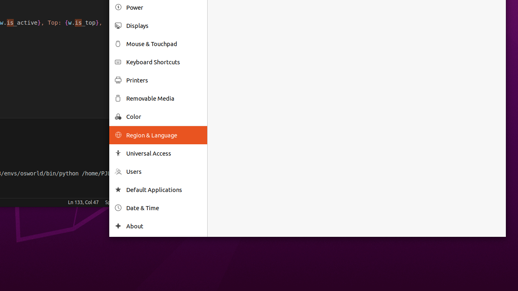 The height and width of the screenshot is (291, 518). Describe the element at coordinates (164, 44) in the screenshot. I see `Mouse & Touchpad` at that location.